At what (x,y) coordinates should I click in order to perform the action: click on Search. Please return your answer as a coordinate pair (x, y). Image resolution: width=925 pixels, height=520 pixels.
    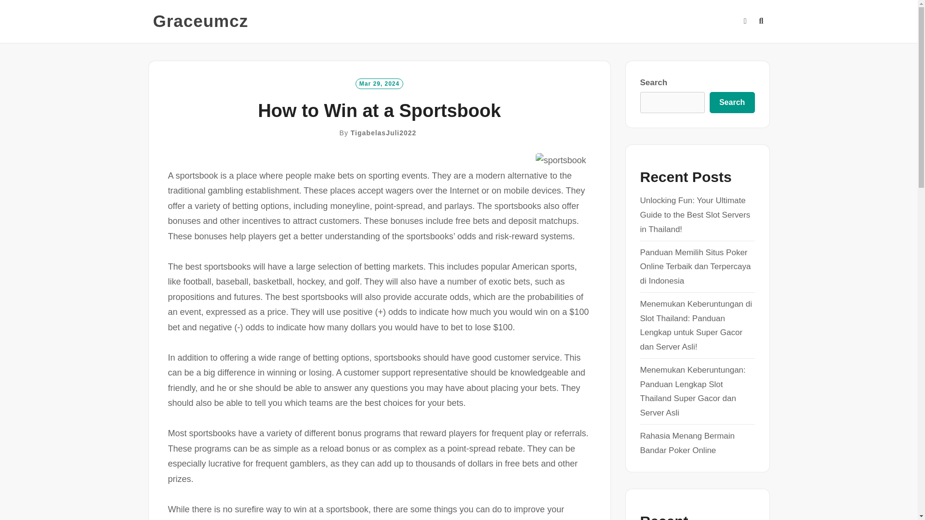
    Looking at the image, I should click on (732, 103).